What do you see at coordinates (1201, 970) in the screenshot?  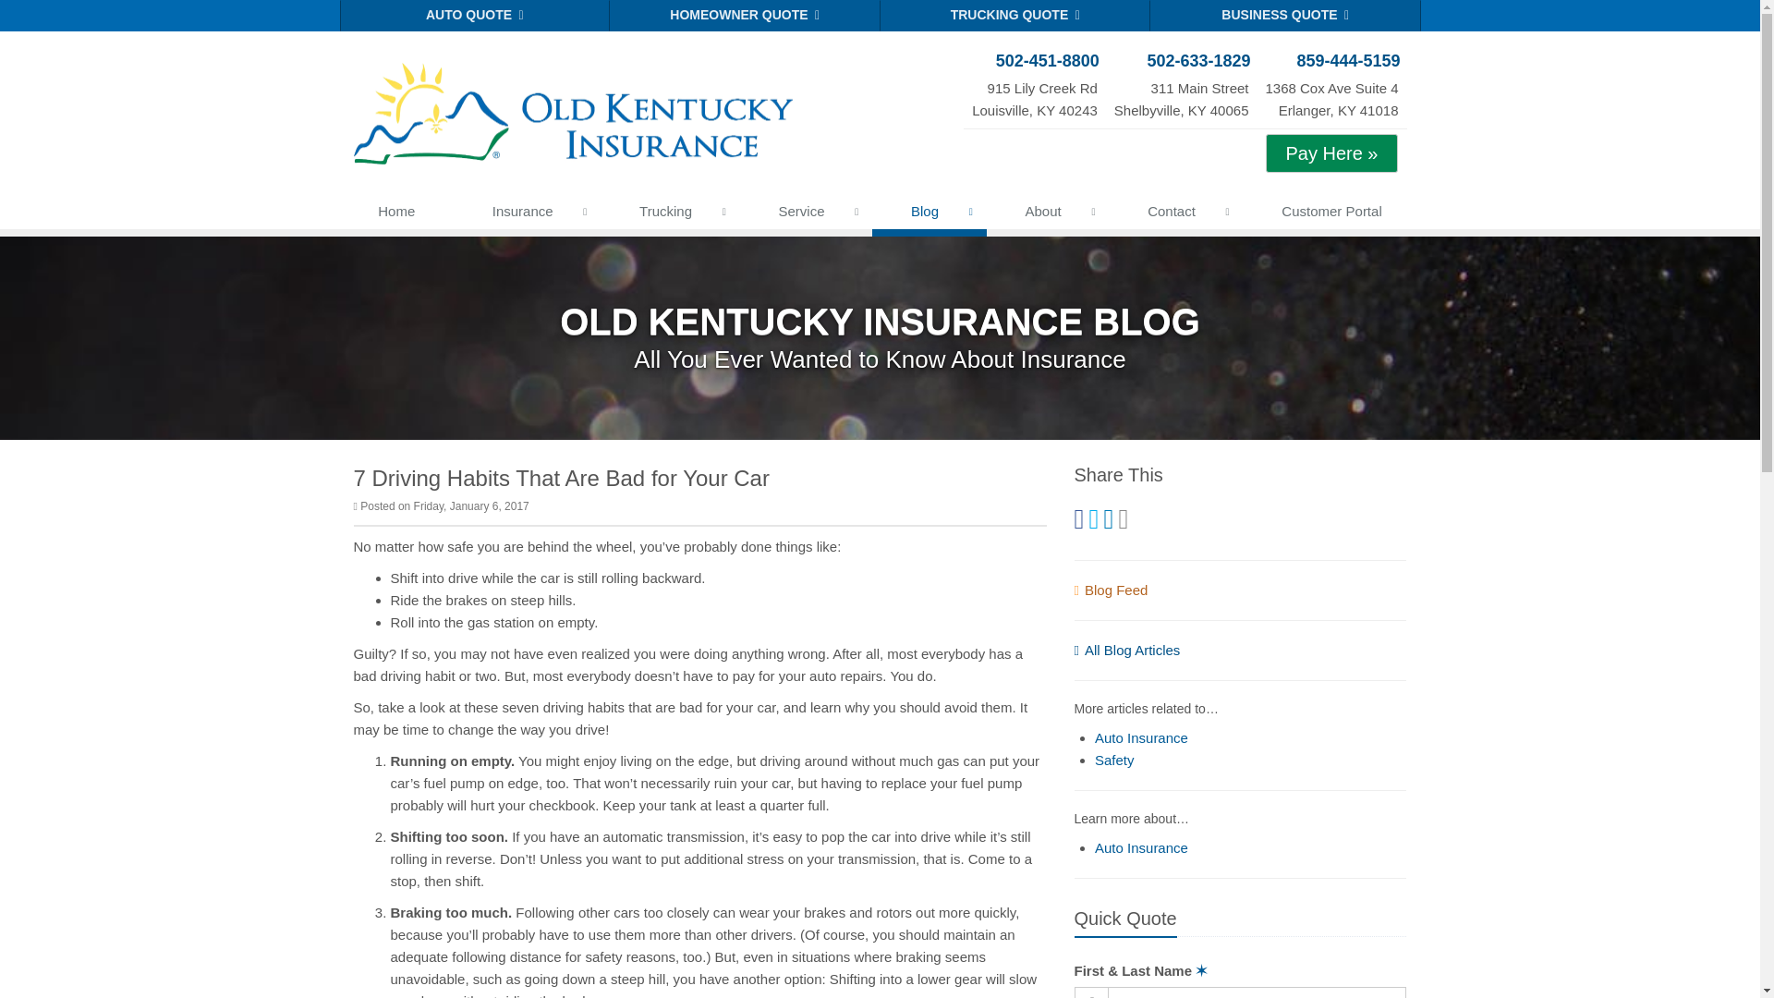 I see `Required` at bounding box center [1201, 970].